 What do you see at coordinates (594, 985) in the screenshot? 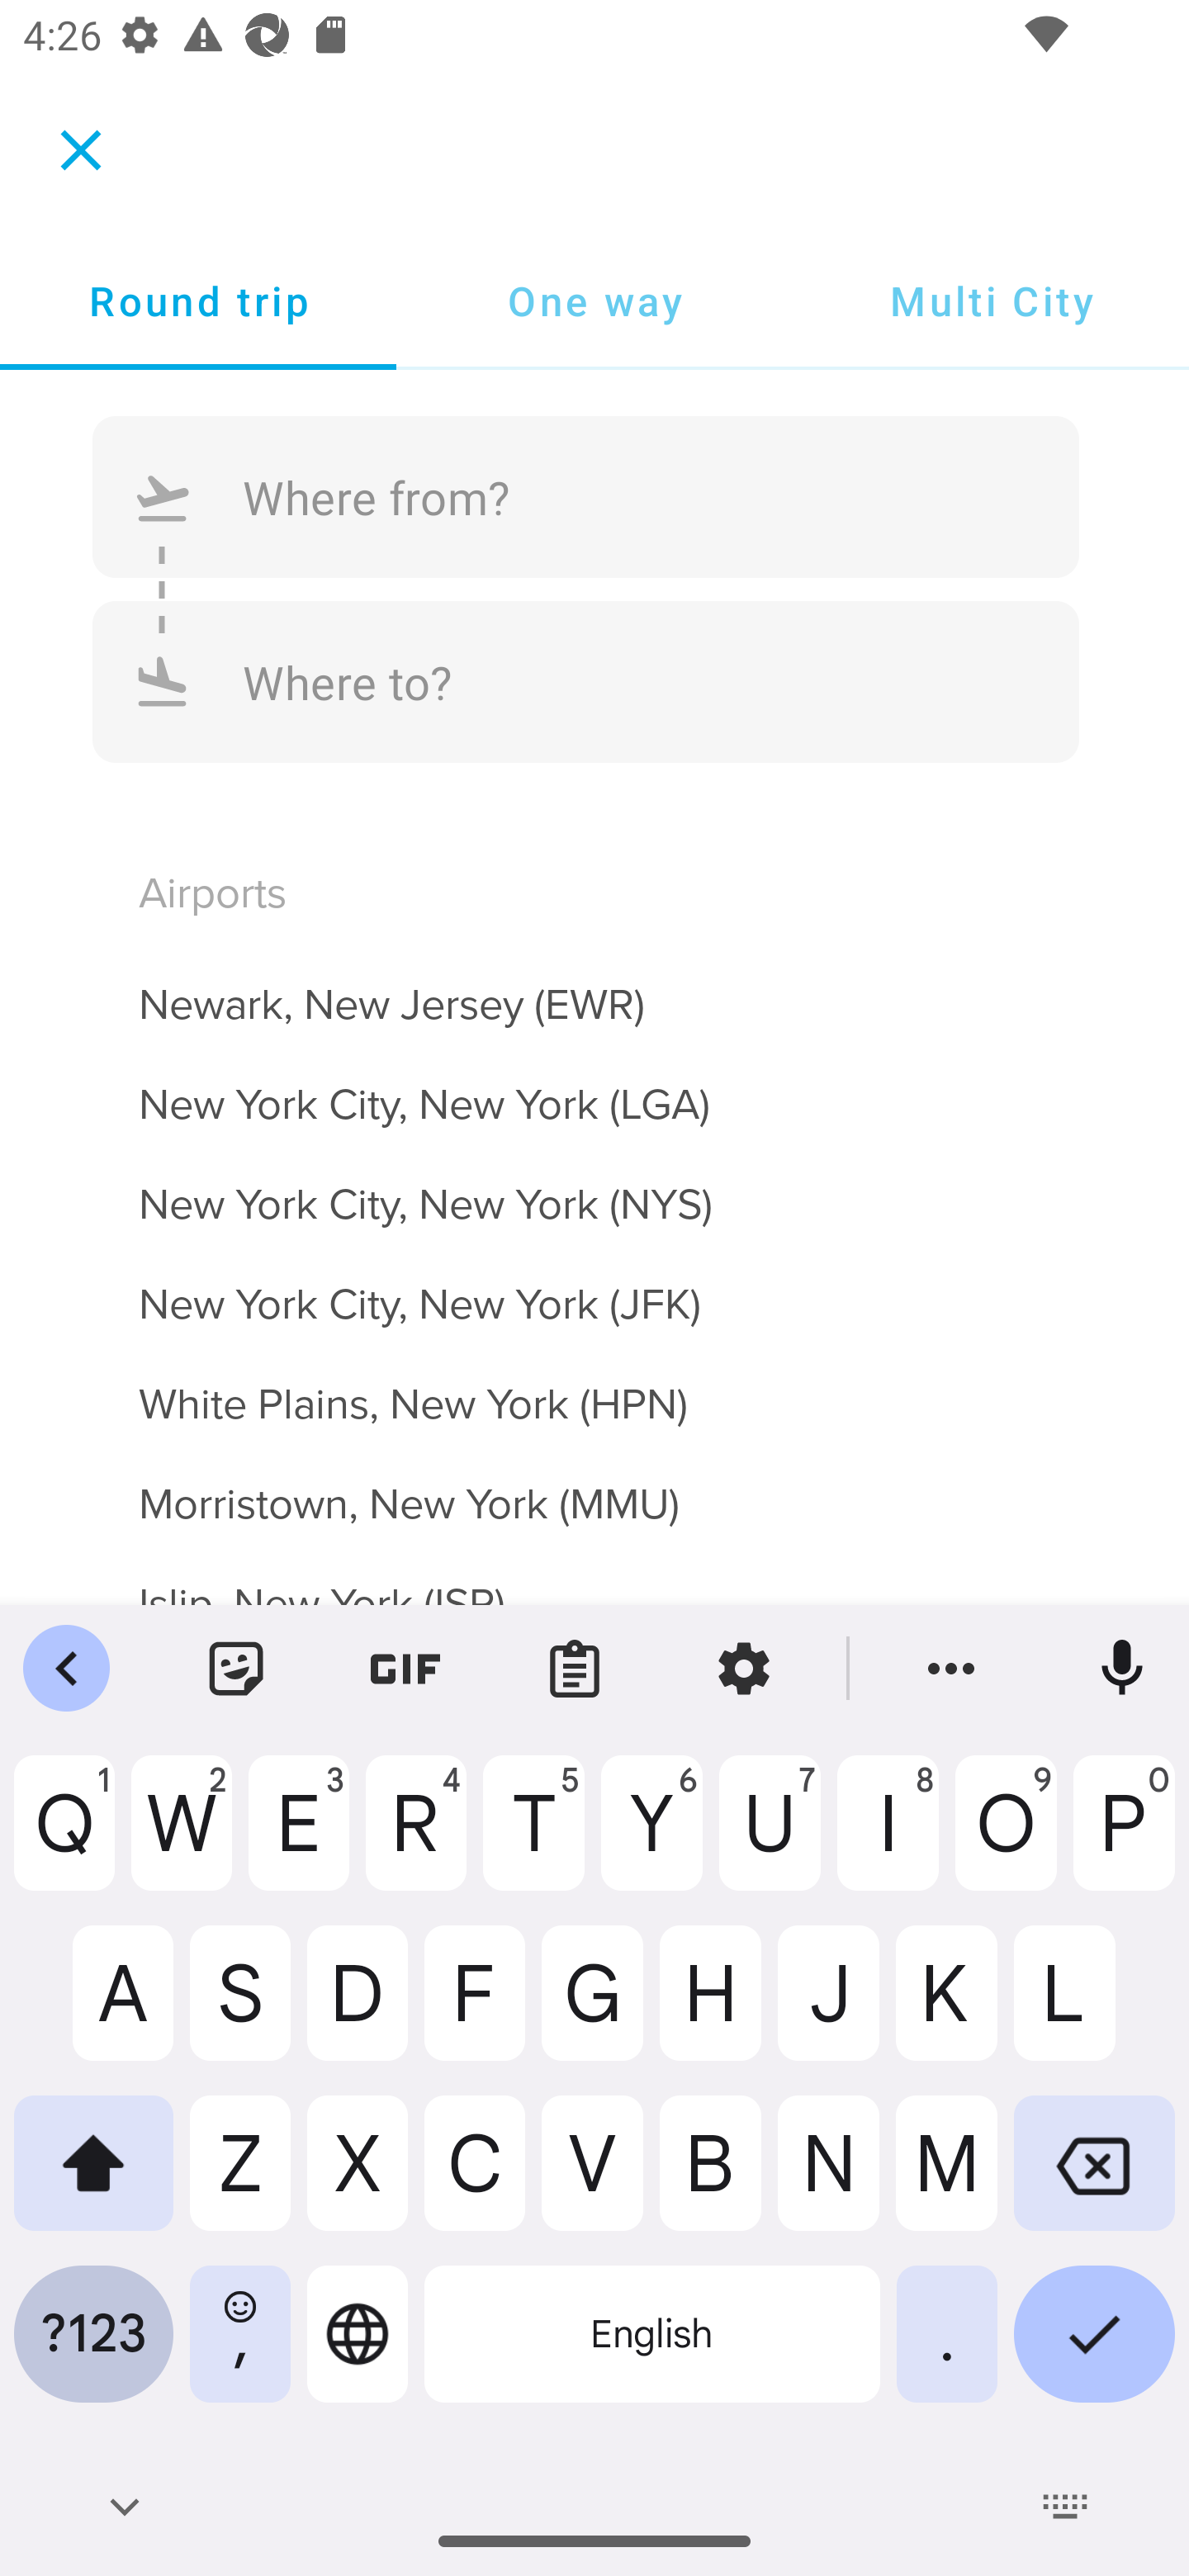
I see `Newark, New Jersey (EWR)` at bounding box center [594, 985].